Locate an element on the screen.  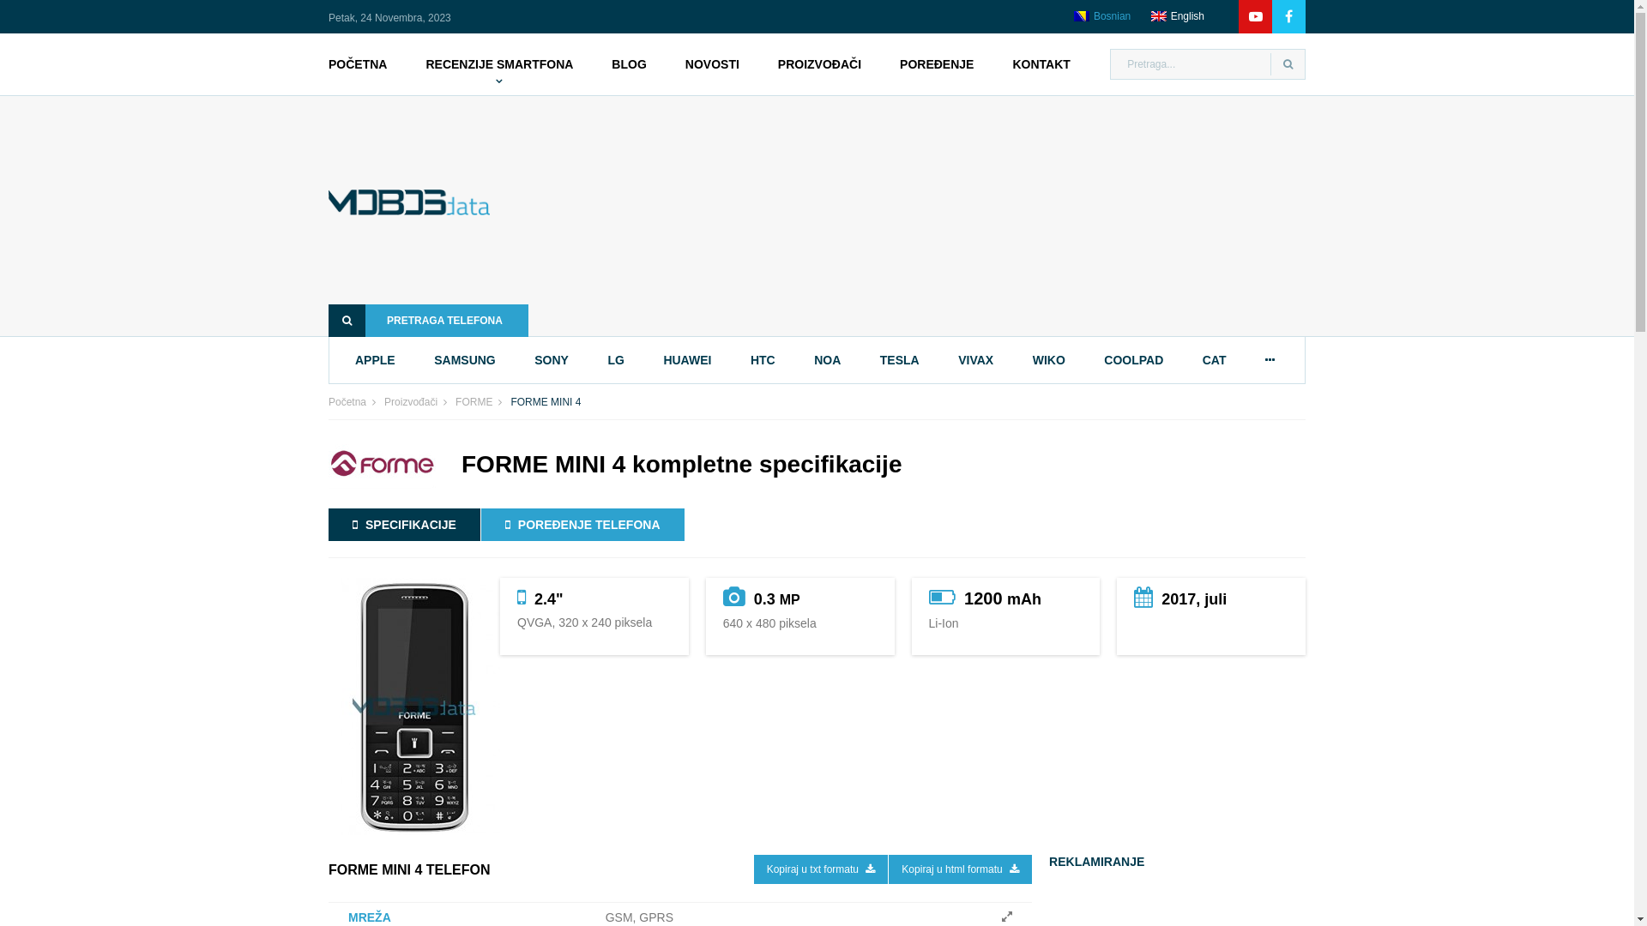
HTC is located at coordinates (765, 360).